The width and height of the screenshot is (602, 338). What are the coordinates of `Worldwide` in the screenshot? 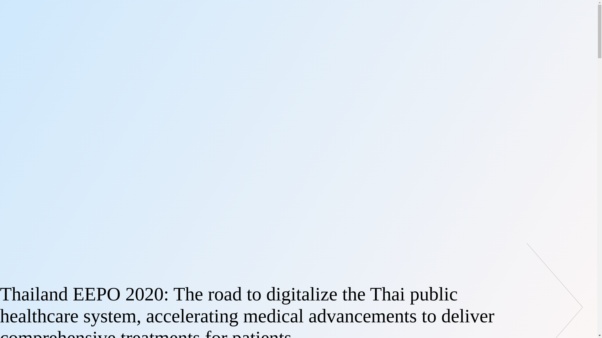 It's located at (24, 24).